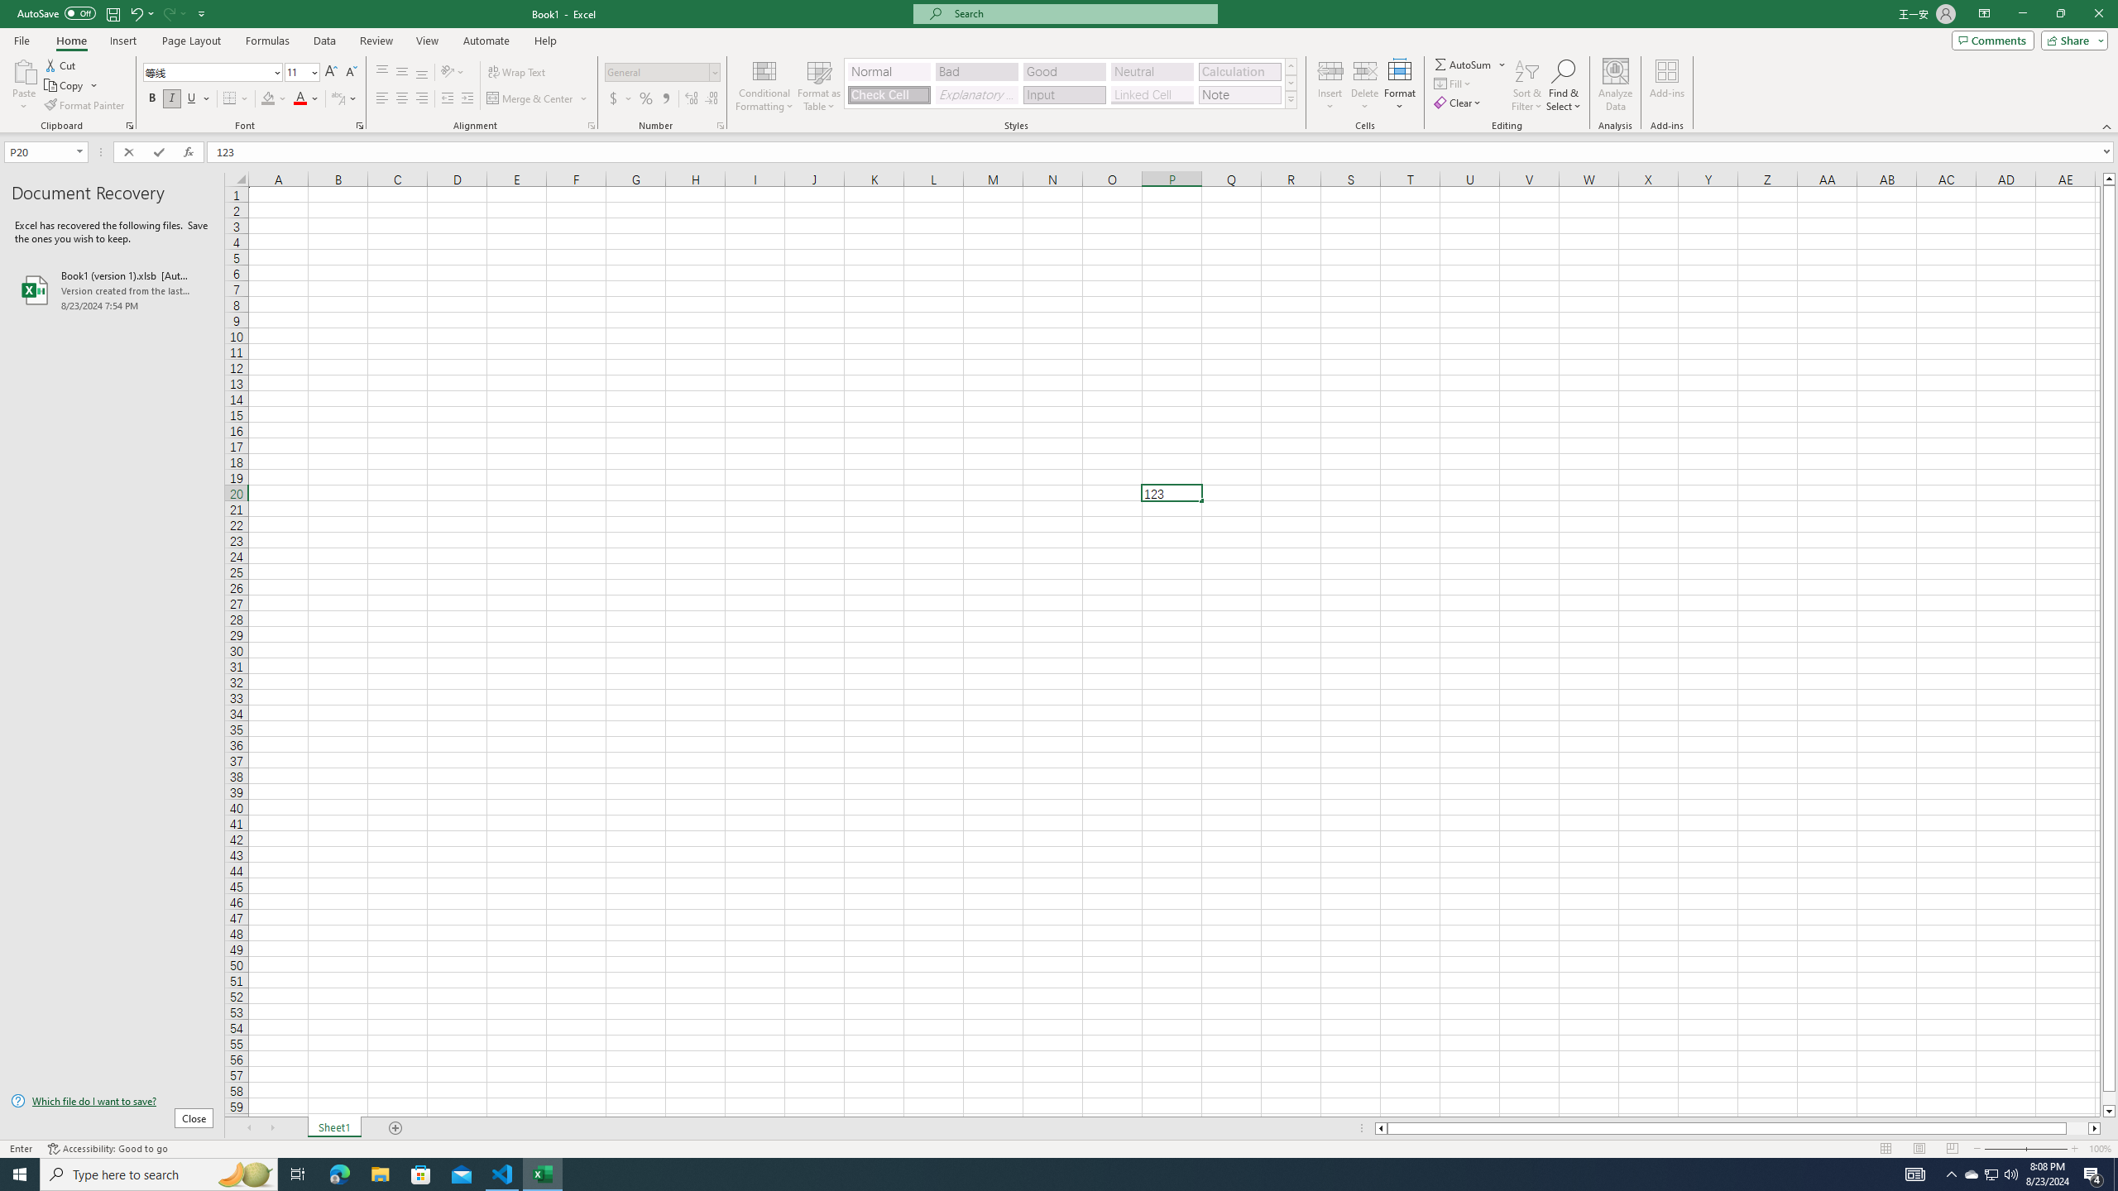 The image size is (2118, 1191). Describe the element at coordinates (1239, 94) in the screenshot. I see `Note` at that location.